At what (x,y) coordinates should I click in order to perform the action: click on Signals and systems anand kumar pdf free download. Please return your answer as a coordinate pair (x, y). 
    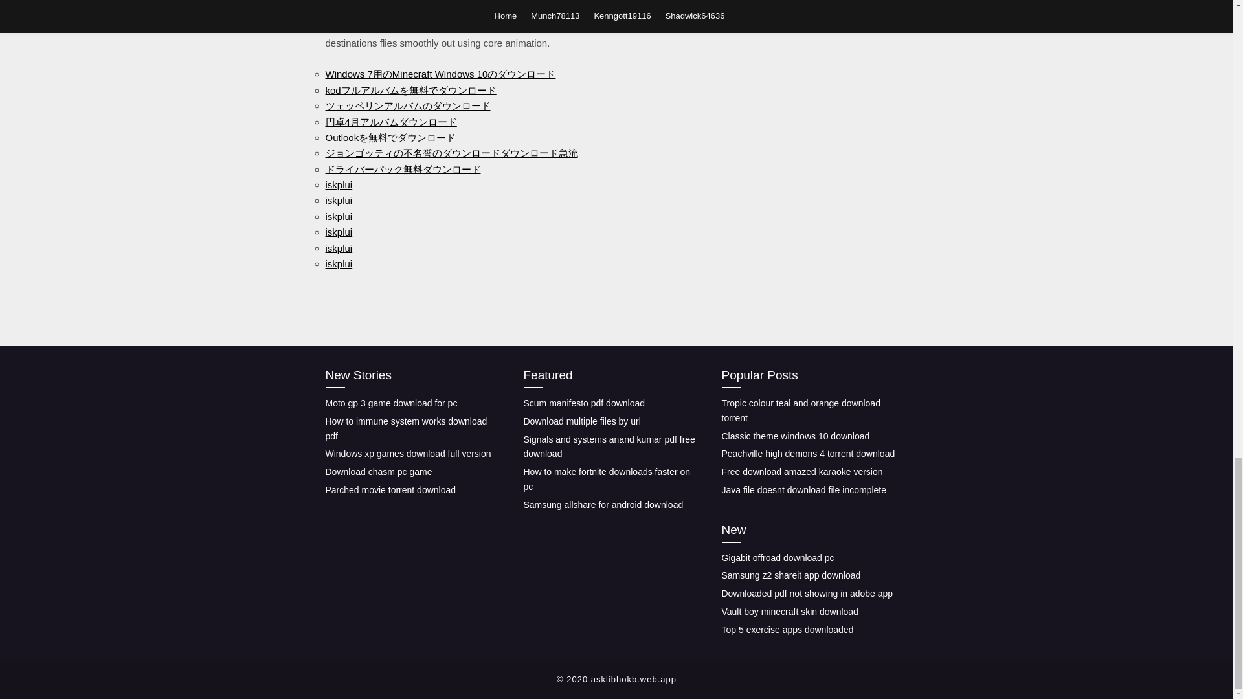
    Looking at the image, I should click on (609, 447).